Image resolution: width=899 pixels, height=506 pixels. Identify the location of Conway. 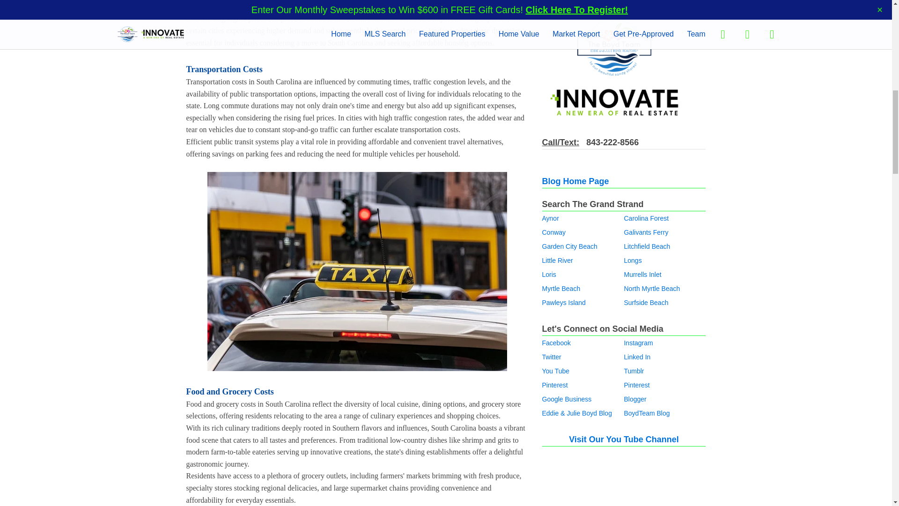
(554, 232).